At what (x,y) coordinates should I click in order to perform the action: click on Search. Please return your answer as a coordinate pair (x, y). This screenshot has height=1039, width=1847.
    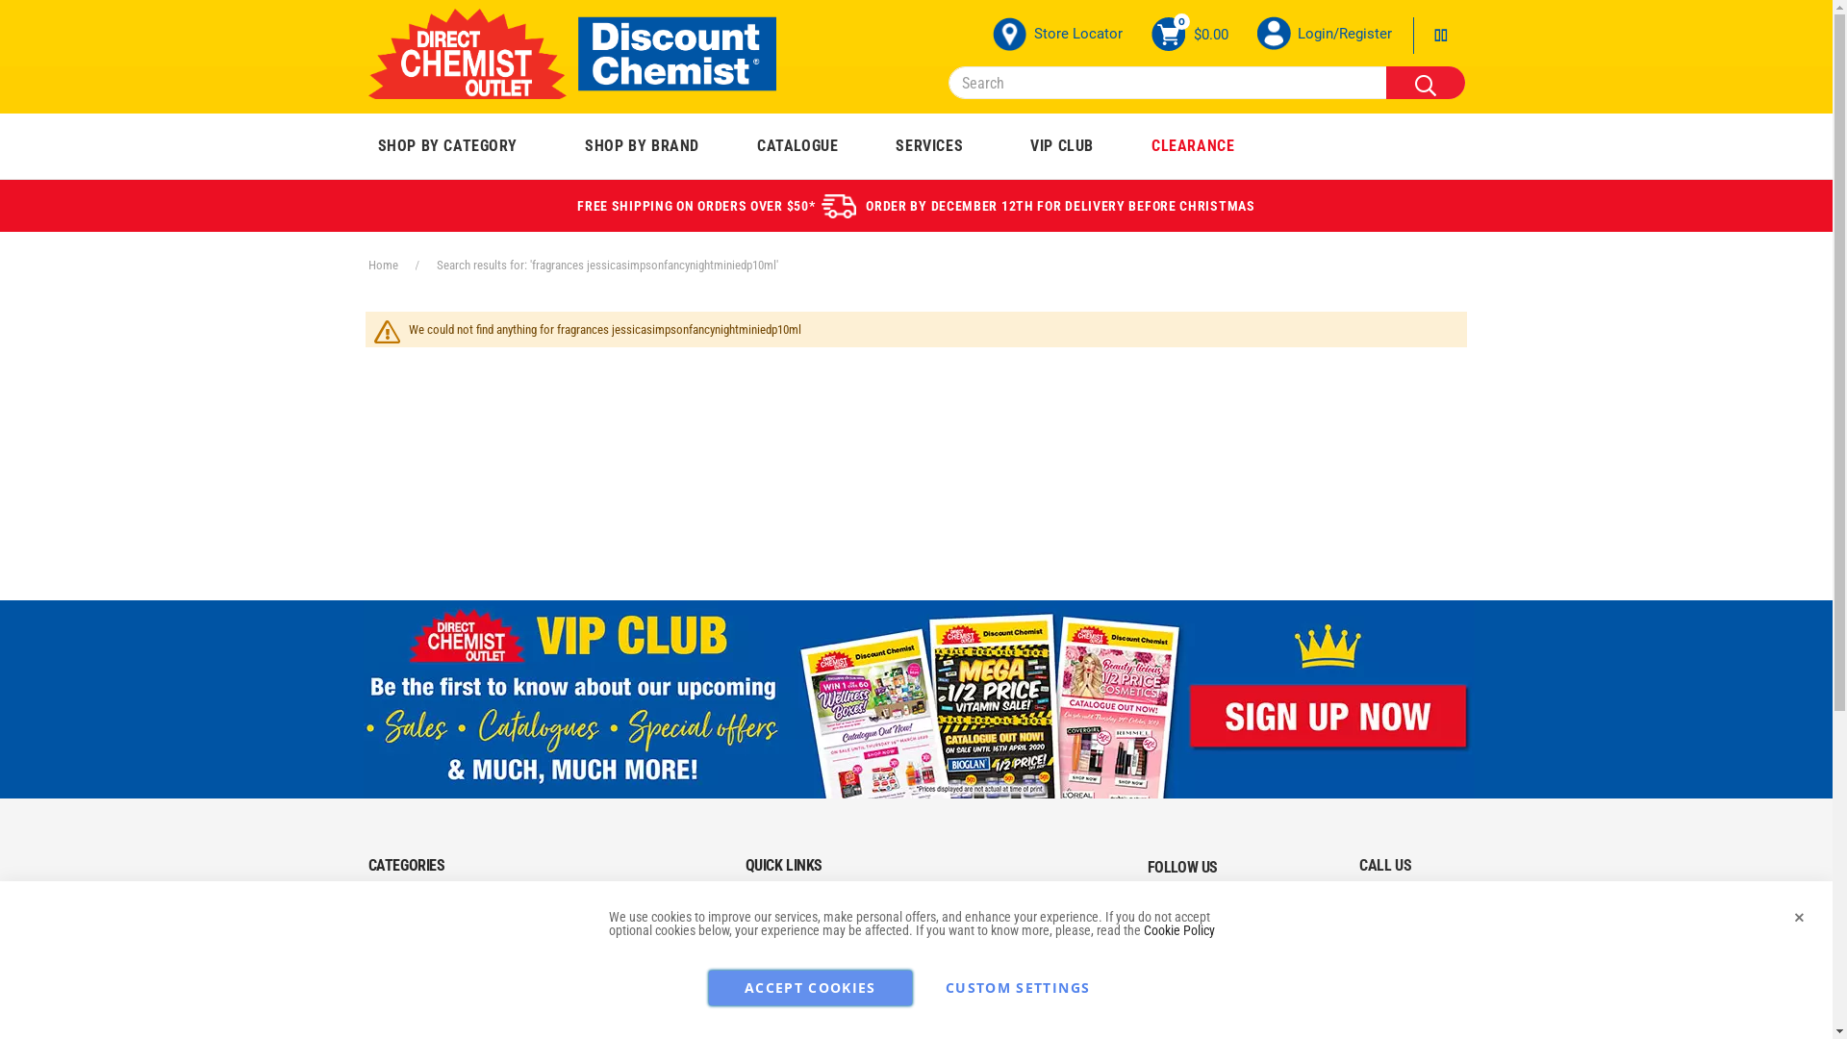
    Looking at the image, I should click on (1425, 83).